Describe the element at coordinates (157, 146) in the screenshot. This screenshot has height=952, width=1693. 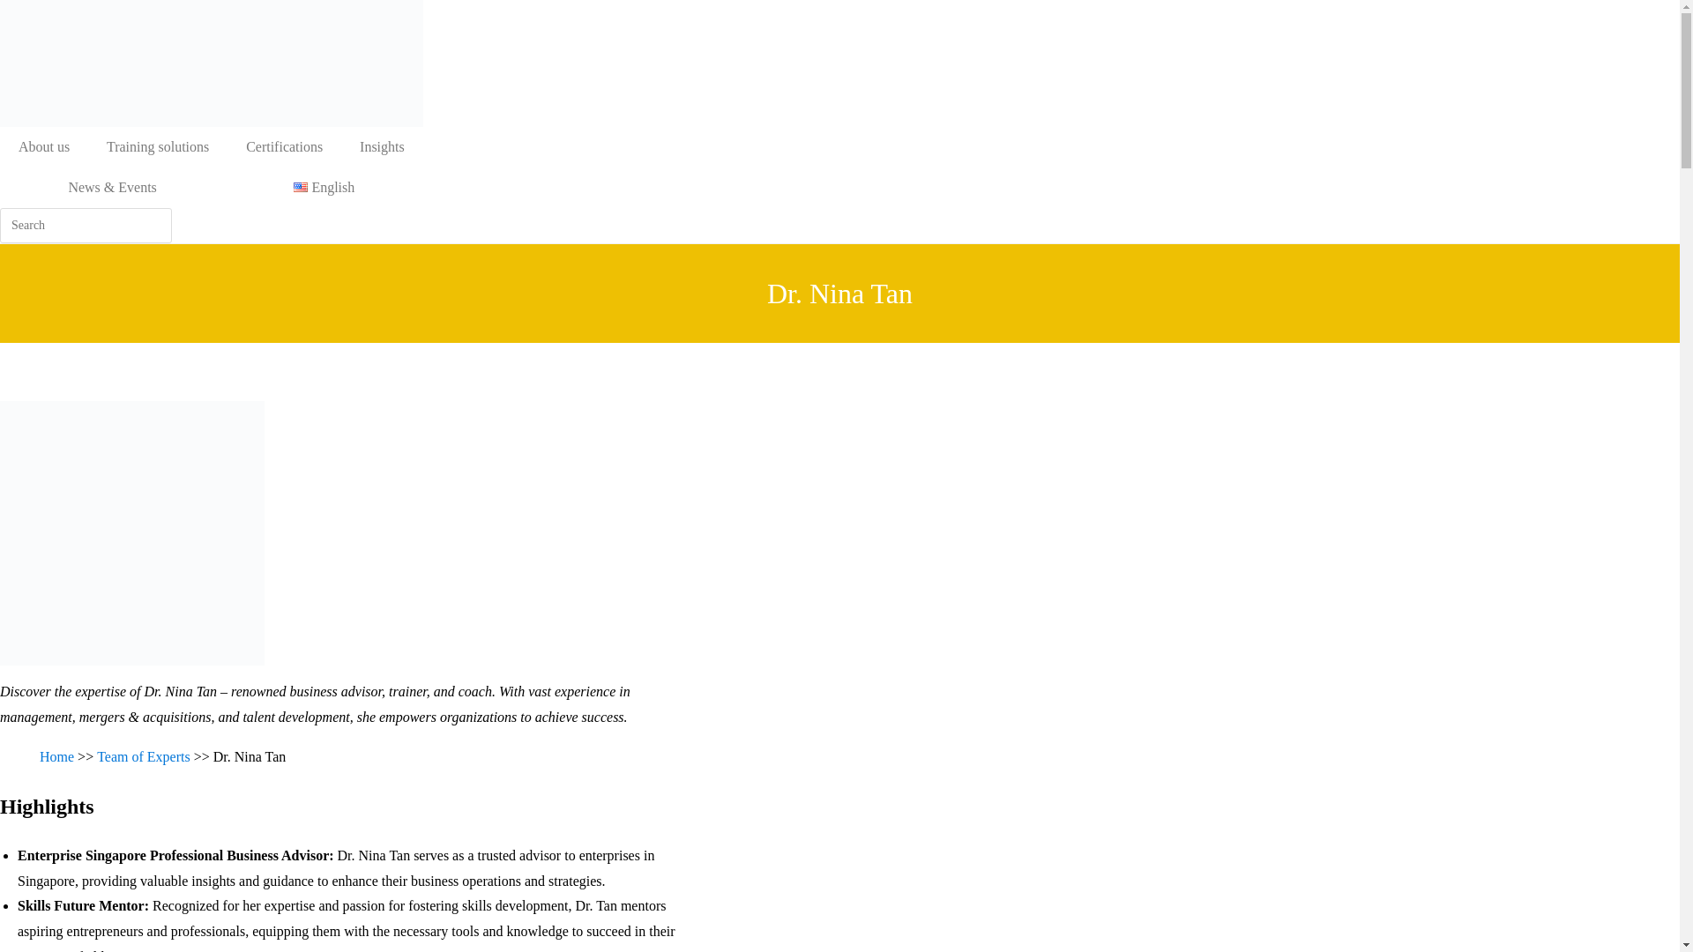
I see `Training solutions` at that location.